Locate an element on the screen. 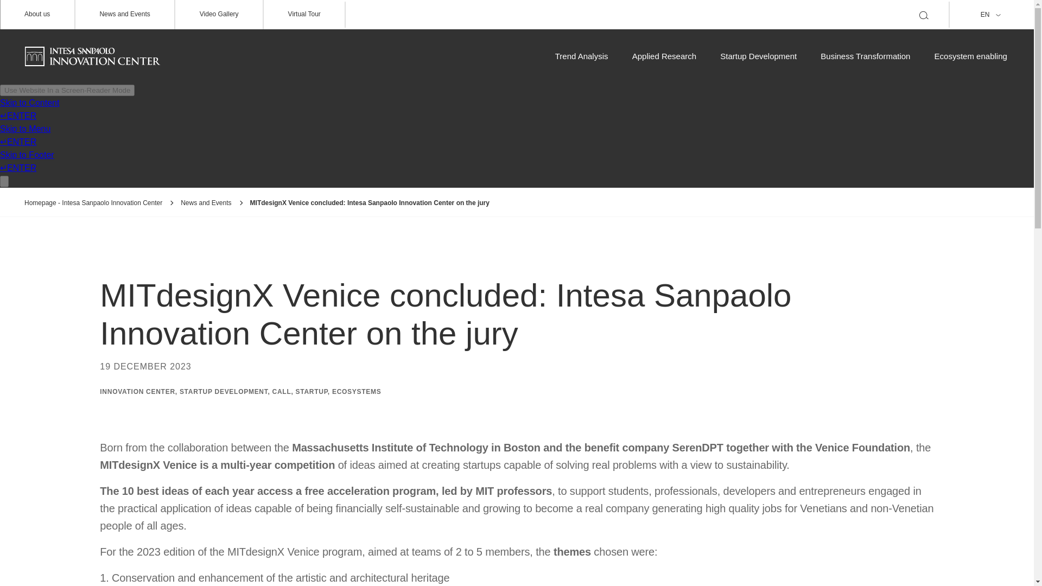  video is located at coordinates (219, 15).